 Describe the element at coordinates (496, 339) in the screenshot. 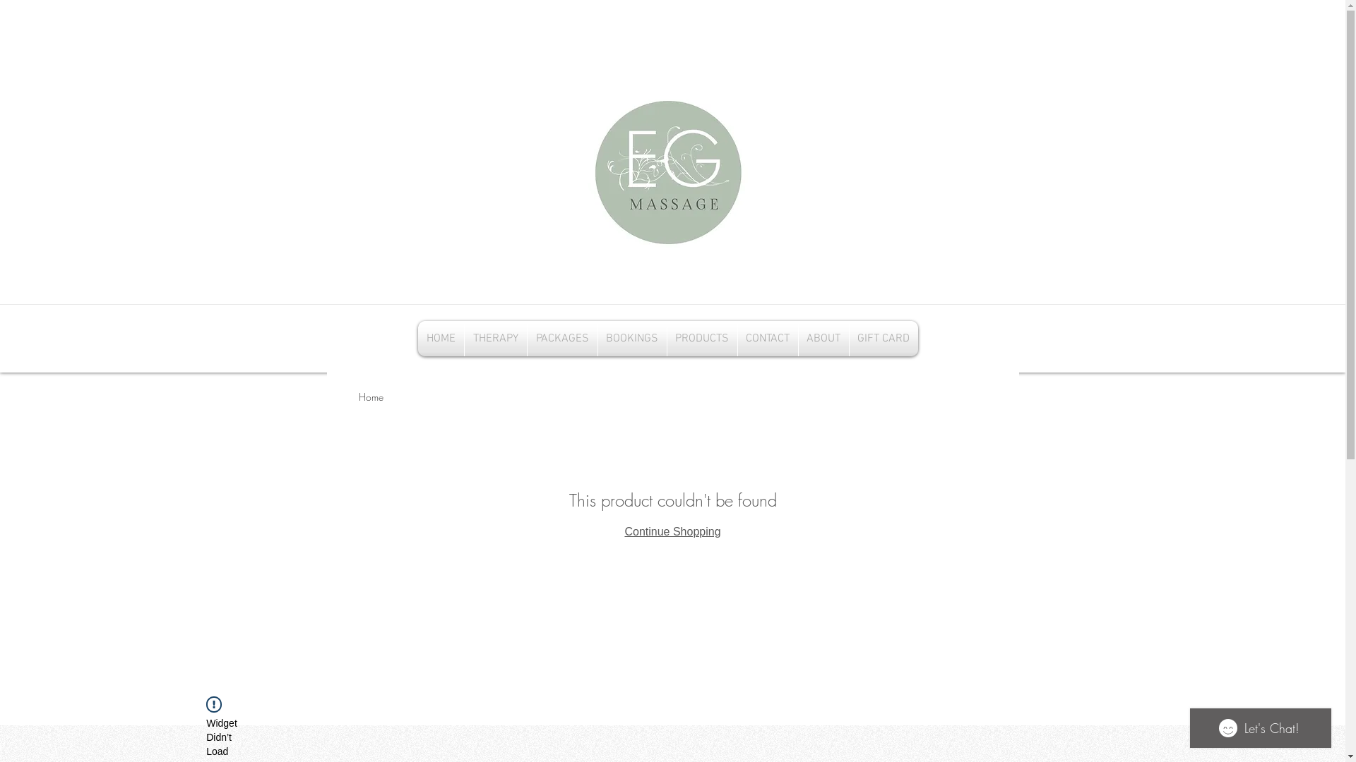

I see `THERAPY` at that location.